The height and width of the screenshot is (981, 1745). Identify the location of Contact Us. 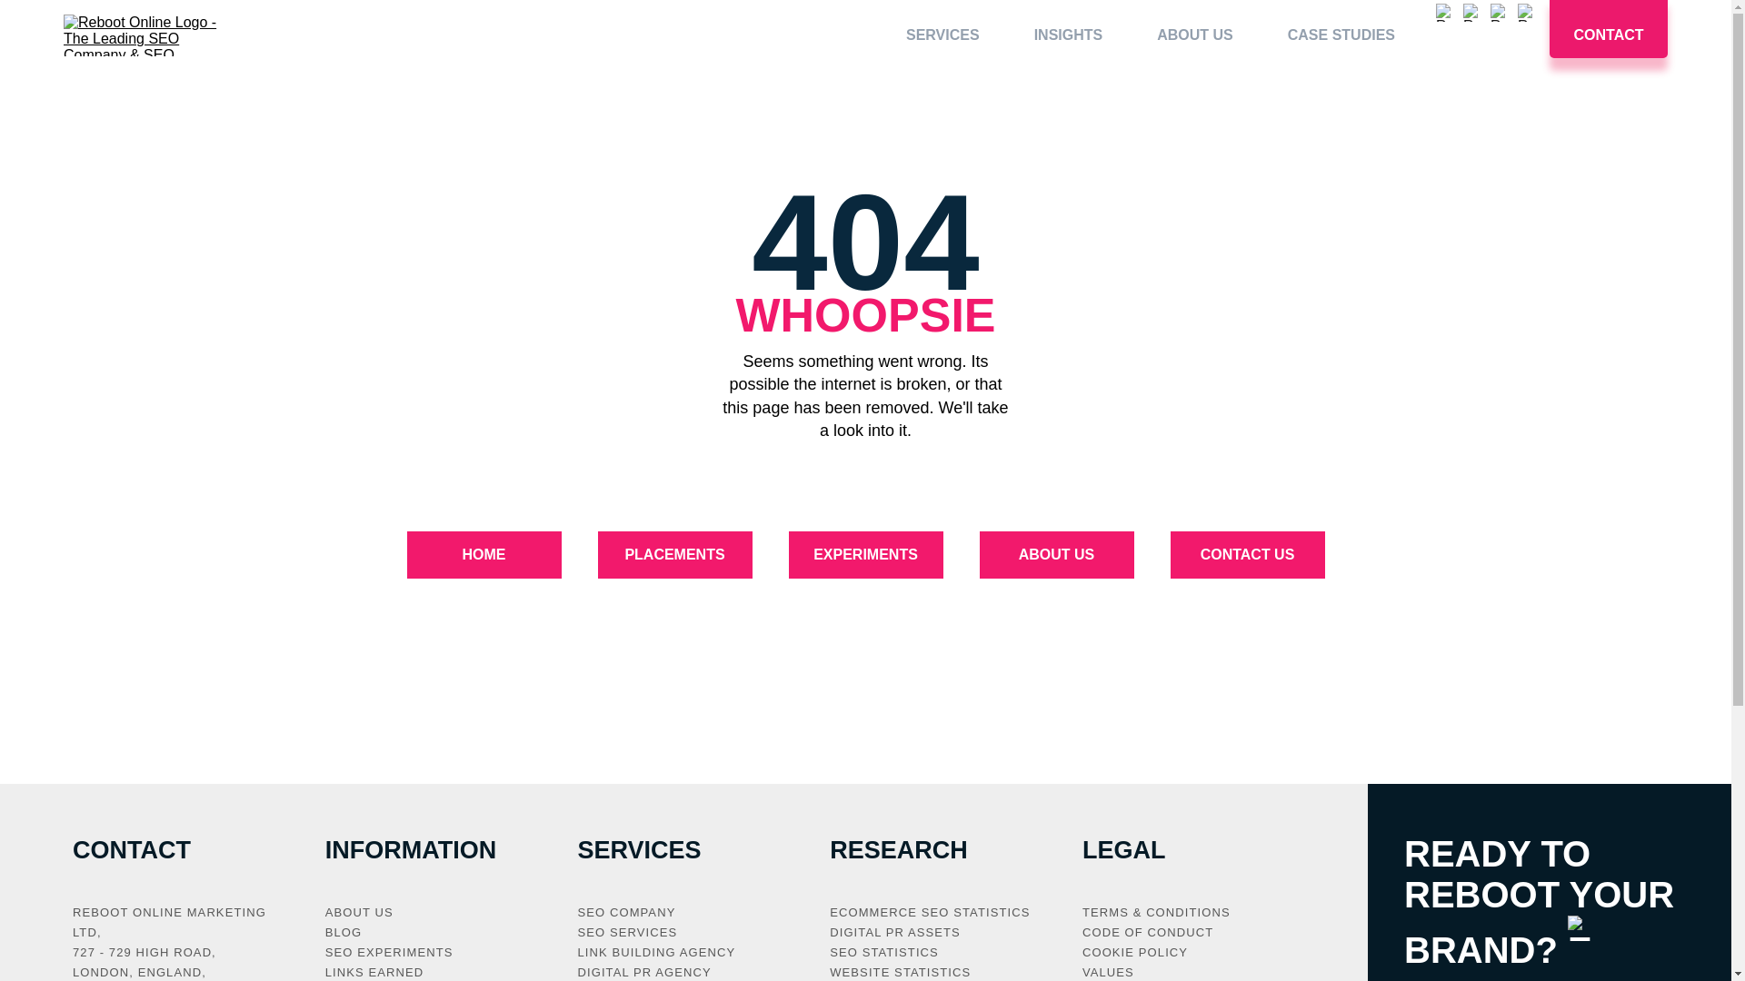
(1247, 555).